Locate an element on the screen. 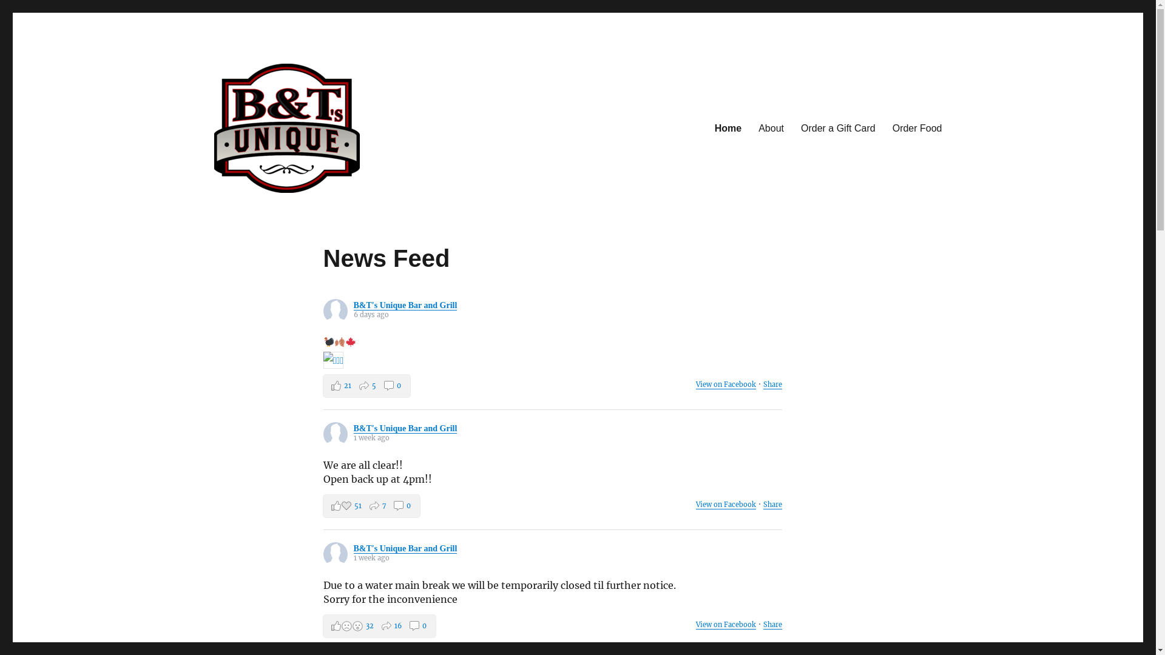  About is located at coordinates (771, 128).